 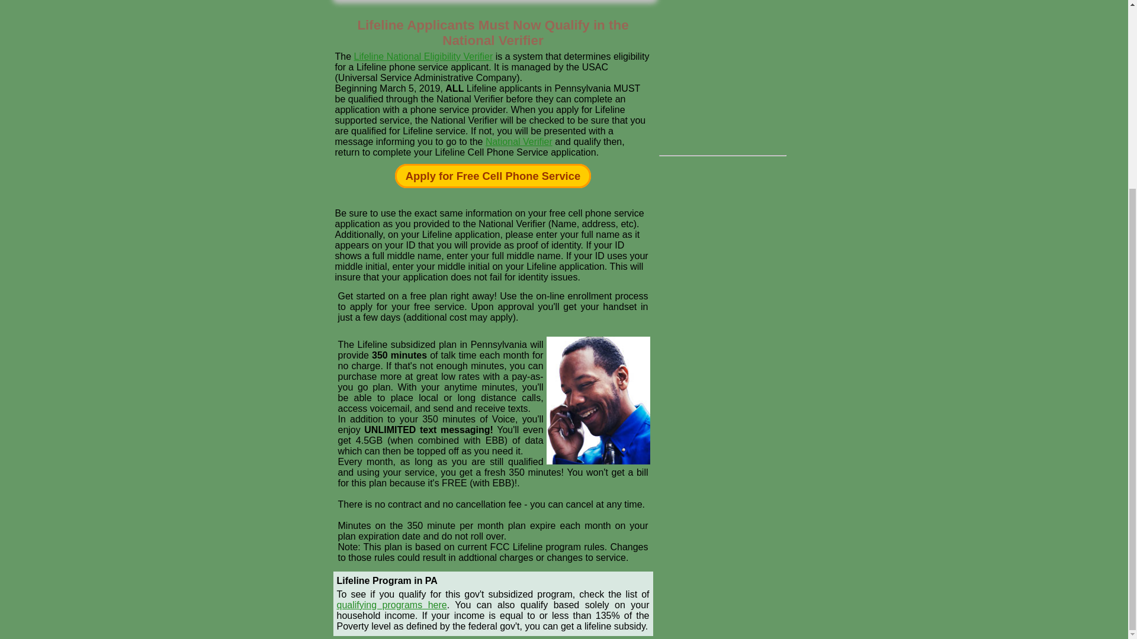 I want to click on National Verifier, so click(x=519, y=142).